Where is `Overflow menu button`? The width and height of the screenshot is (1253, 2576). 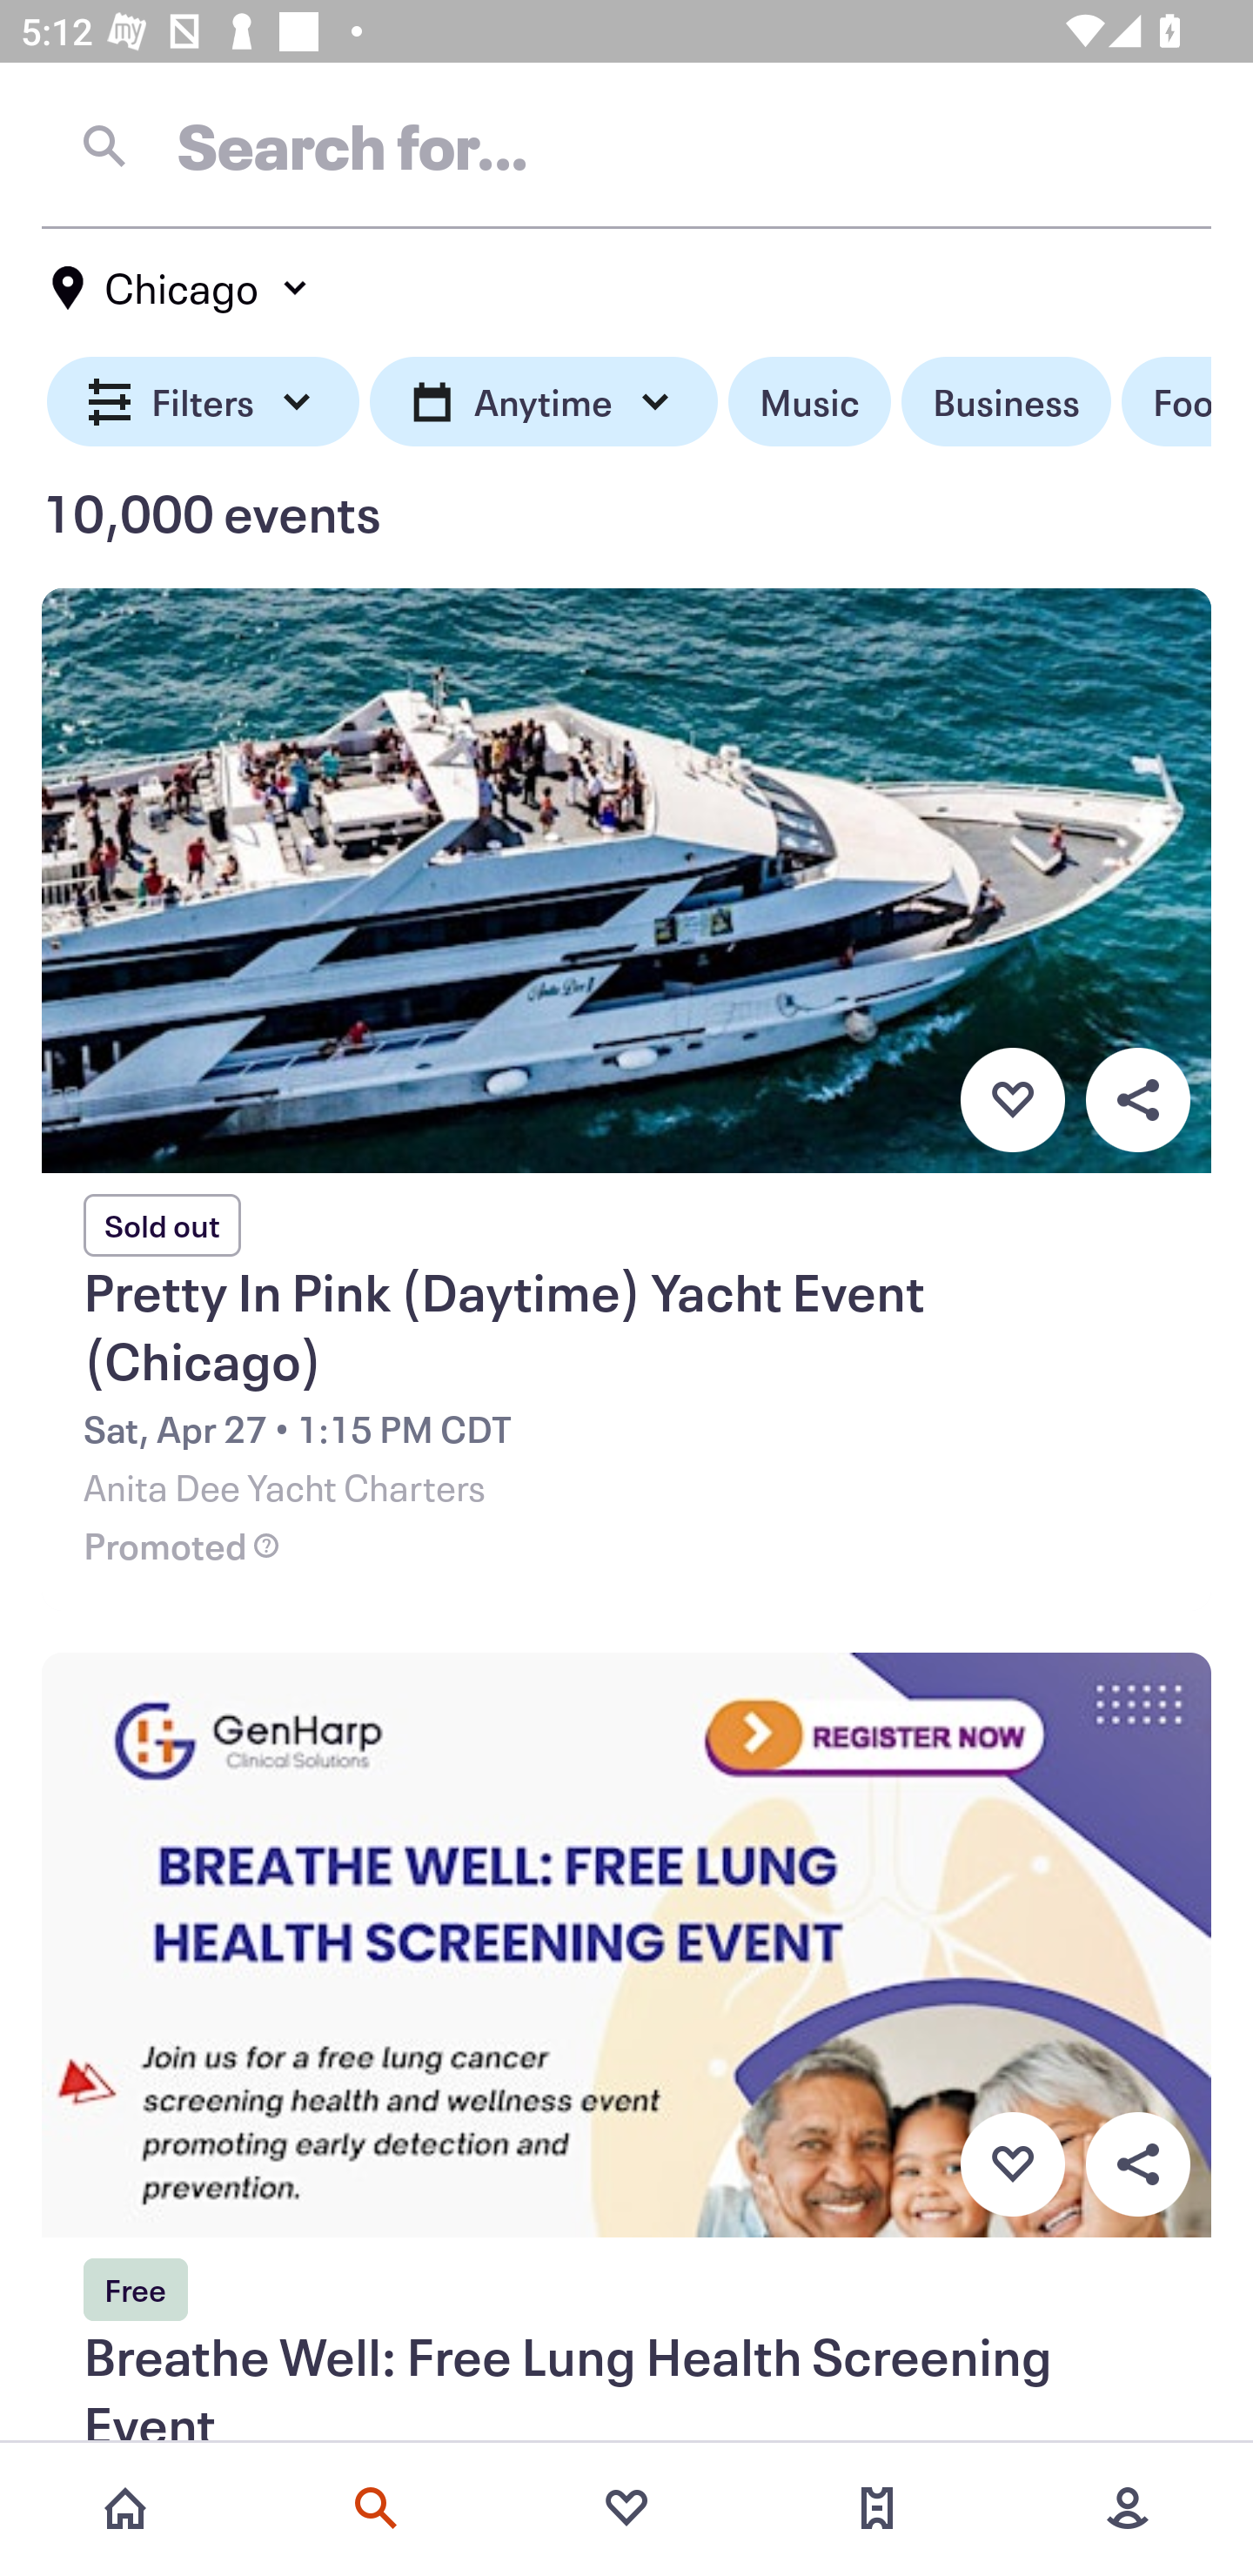 Overflow menu button is located at coordinates (1137, 2165).